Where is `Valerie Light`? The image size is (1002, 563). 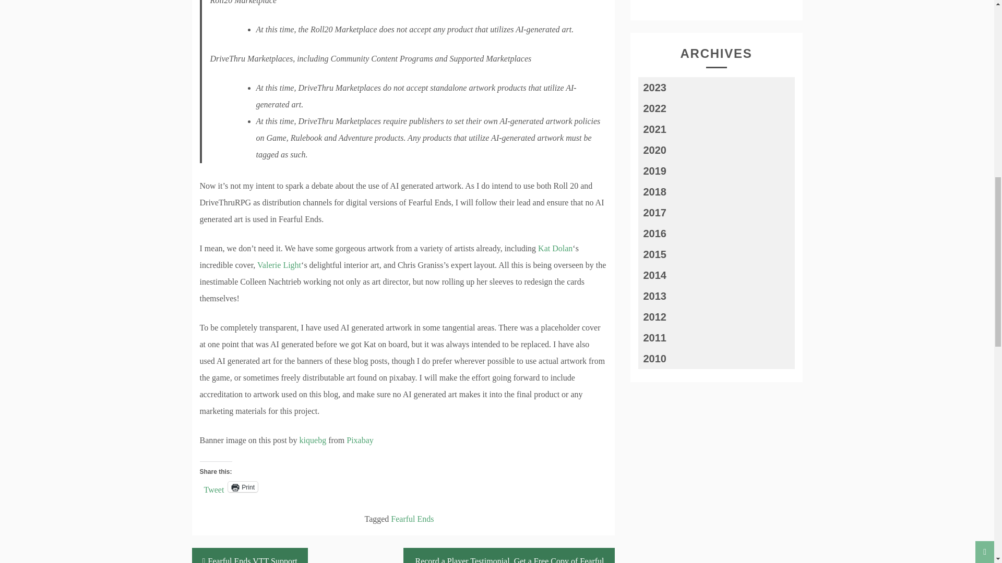 Valerie Light is located at coordinates (279, 265).